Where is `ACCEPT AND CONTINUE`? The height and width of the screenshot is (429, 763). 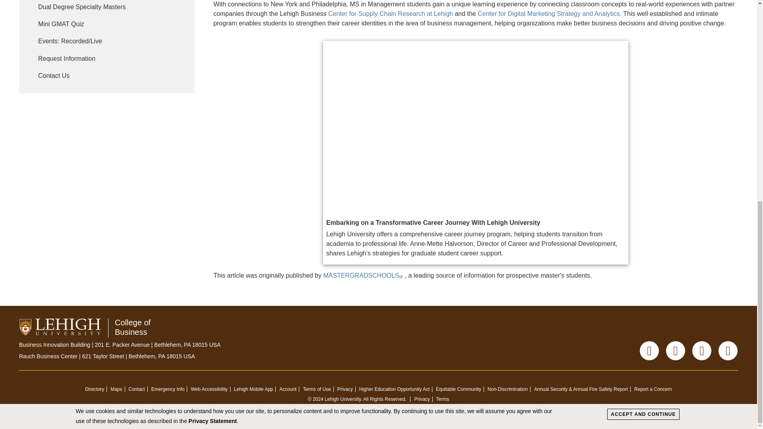 ACCEPT AND CONTINUE is located at coordinates (643, 35).